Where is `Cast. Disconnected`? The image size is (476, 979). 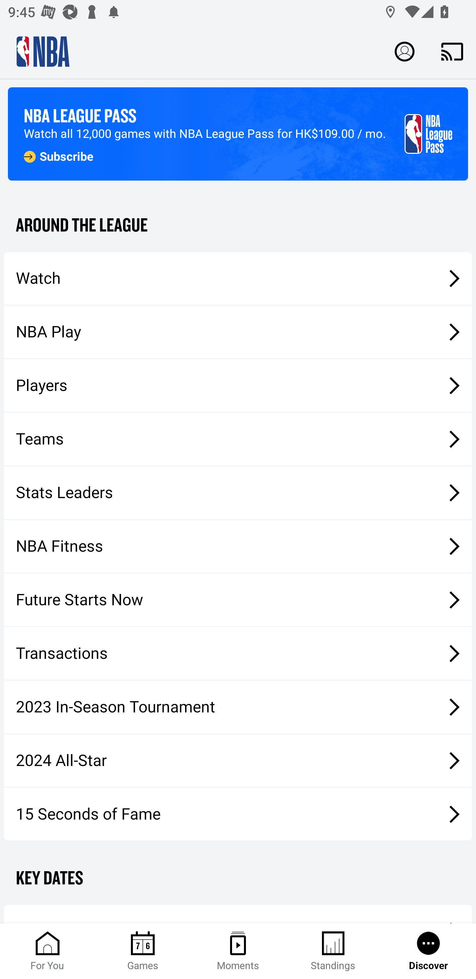
Cast. Disconnected is located at coordinates (452, 51).